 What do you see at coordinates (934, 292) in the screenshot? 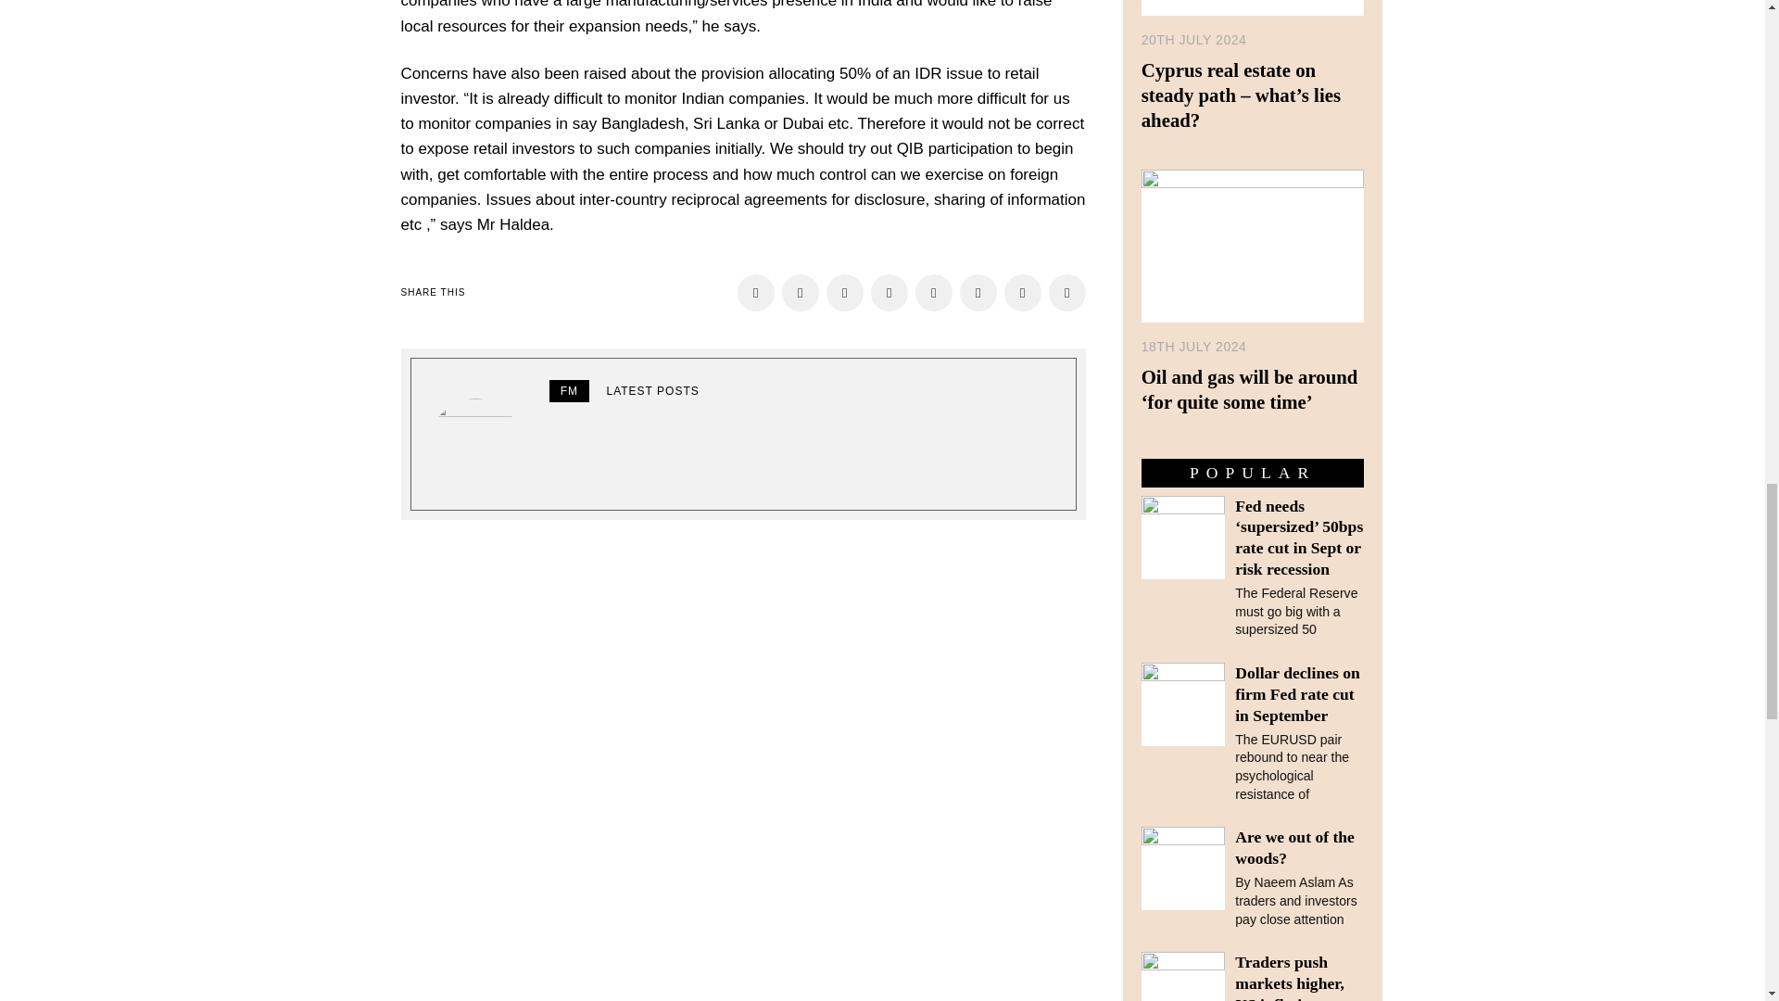
I see `Linkedin` at bounding box center [934, 292].